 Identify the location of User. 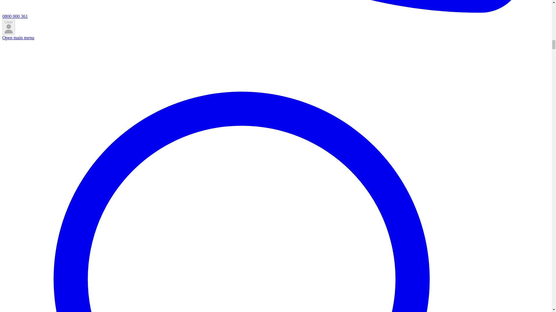
(8, 27).